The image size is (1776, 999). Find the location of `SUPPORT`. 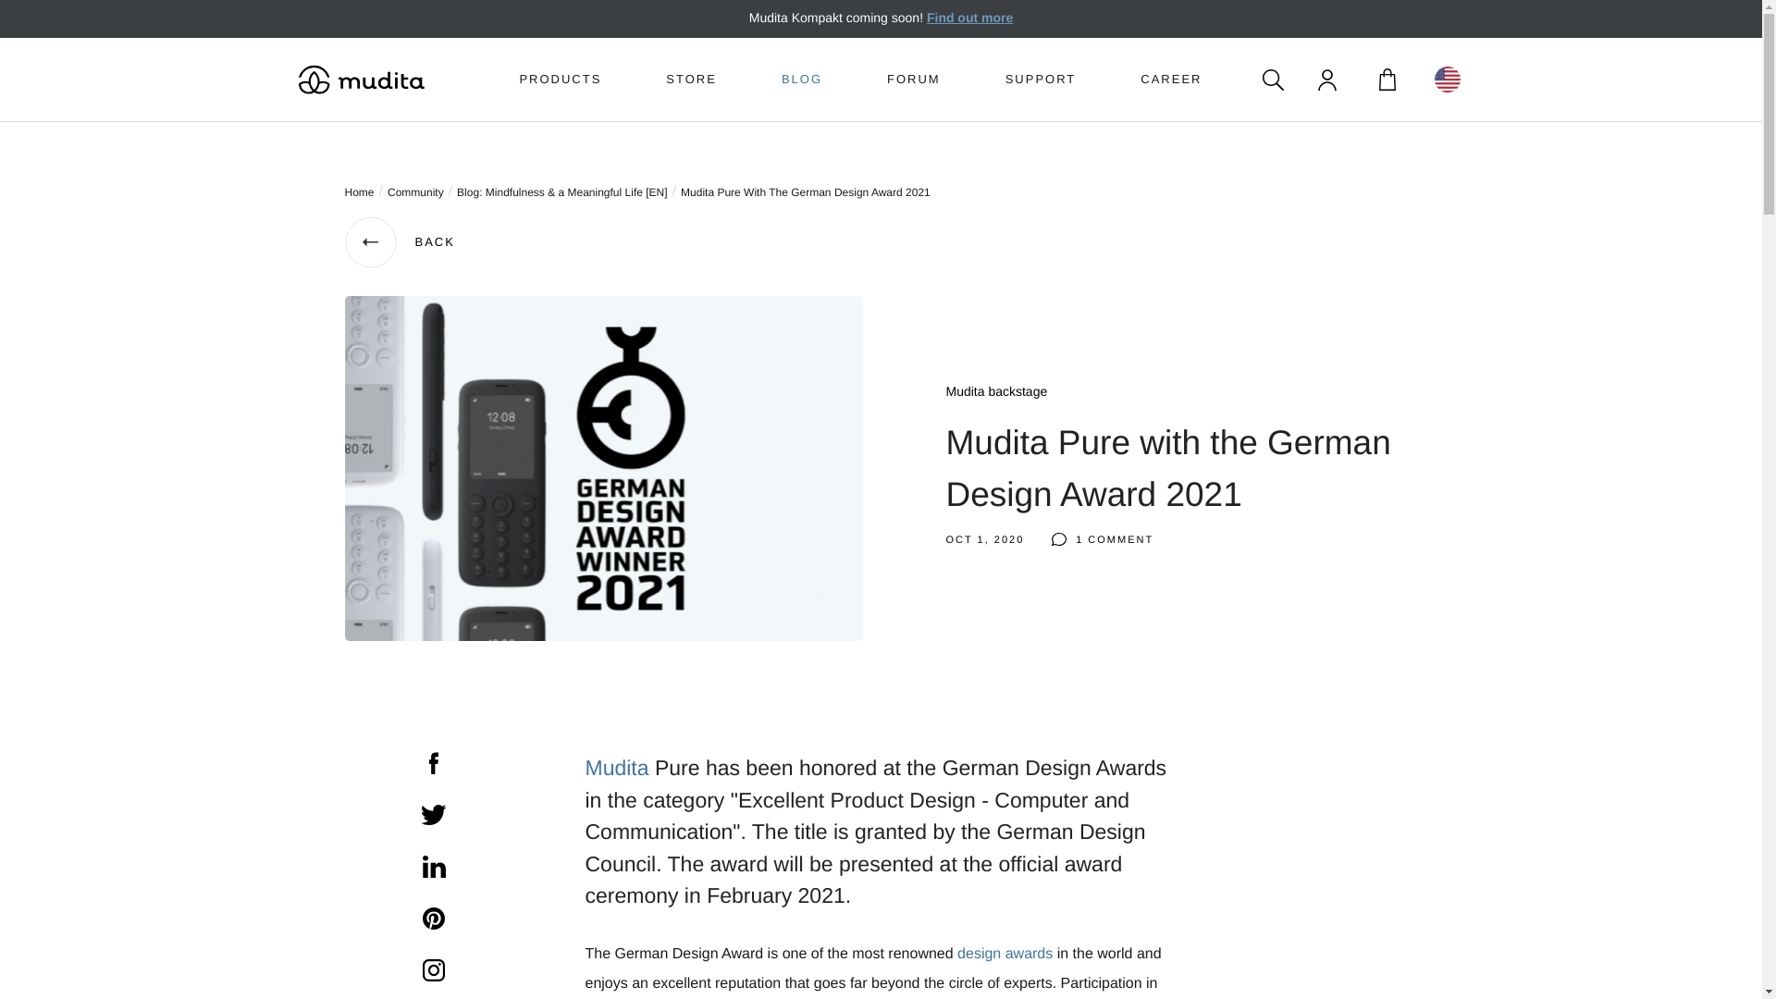

SUPPORT is located at coordinates (1040, 80).